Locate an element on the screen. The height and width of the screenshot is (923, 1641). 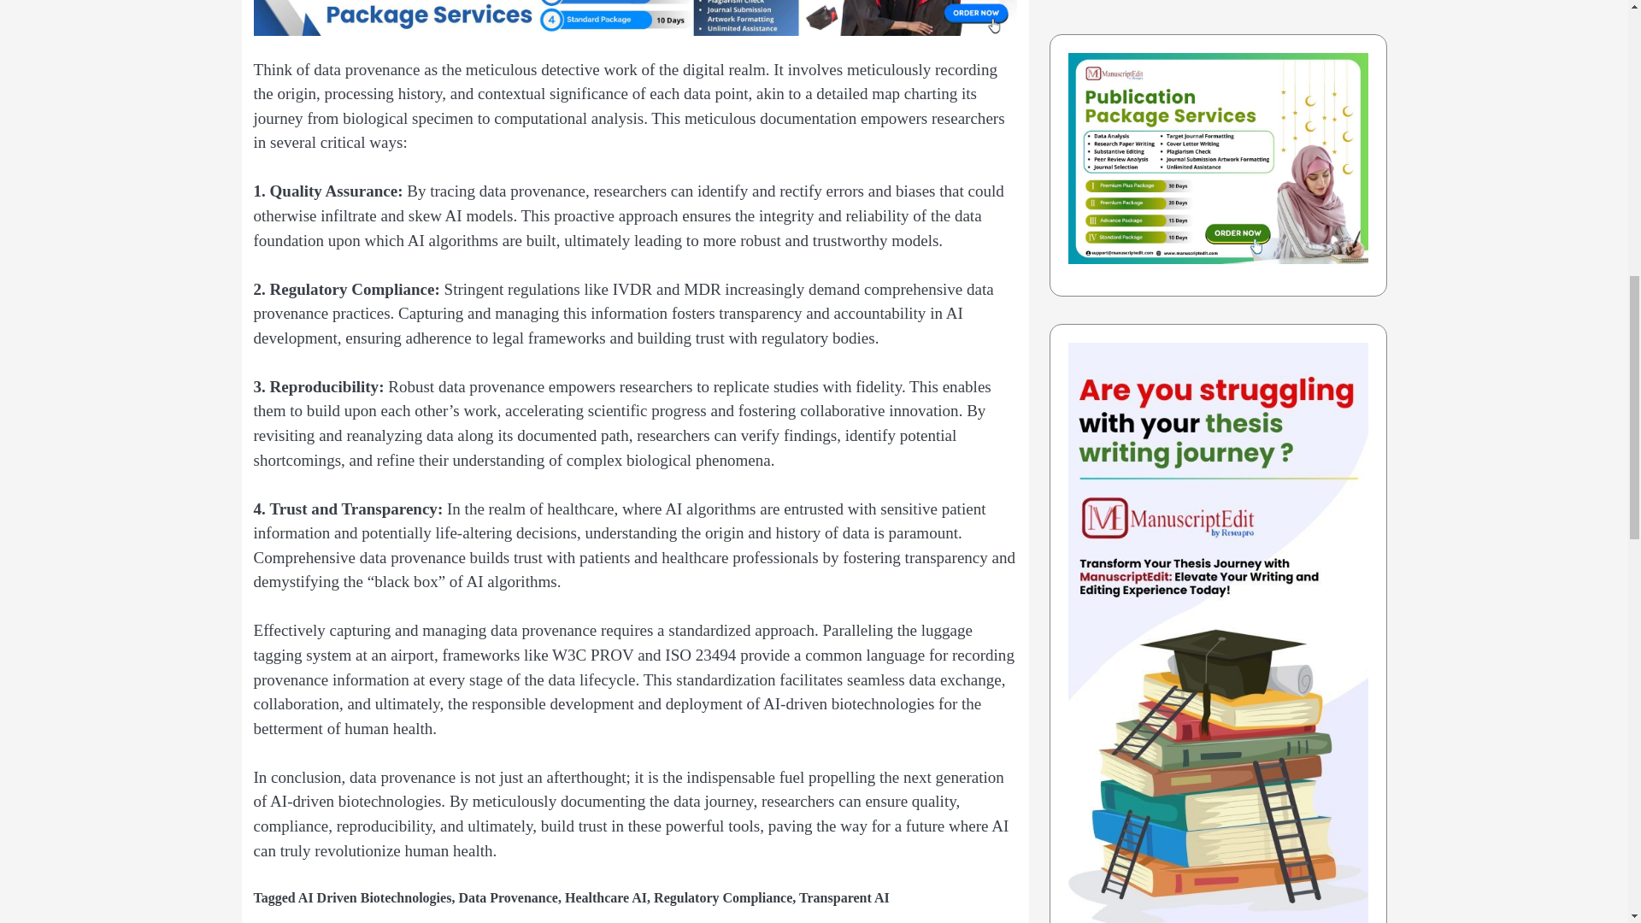
AI Driven Biotechnologies is located at coordinates (375, 897).